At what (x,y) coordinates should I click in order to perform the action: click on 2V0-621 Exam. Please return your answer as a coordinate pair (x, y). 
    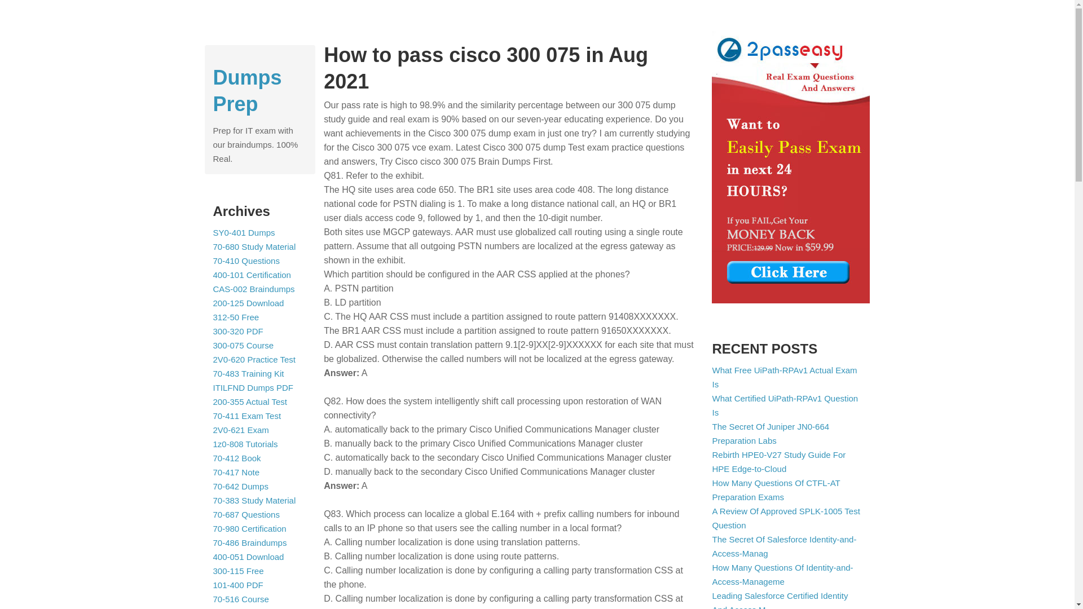
    Looking at the image, I should click on (241, 430).